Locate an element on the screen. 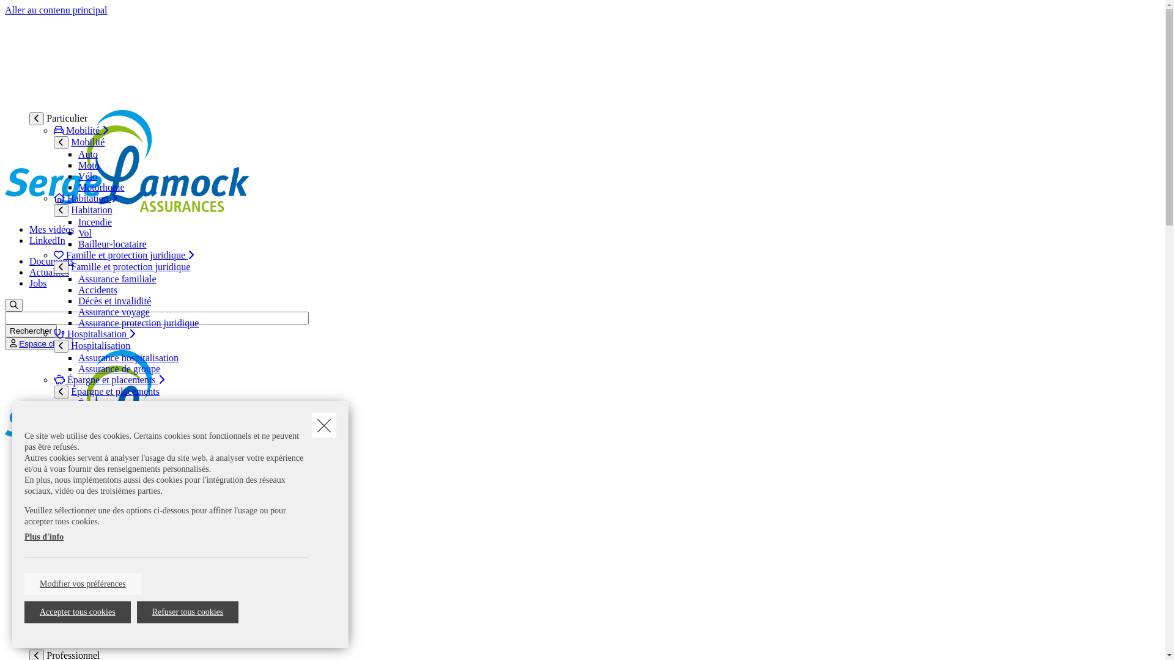  Assurance protection juridique is located at coordinates (138, 323).